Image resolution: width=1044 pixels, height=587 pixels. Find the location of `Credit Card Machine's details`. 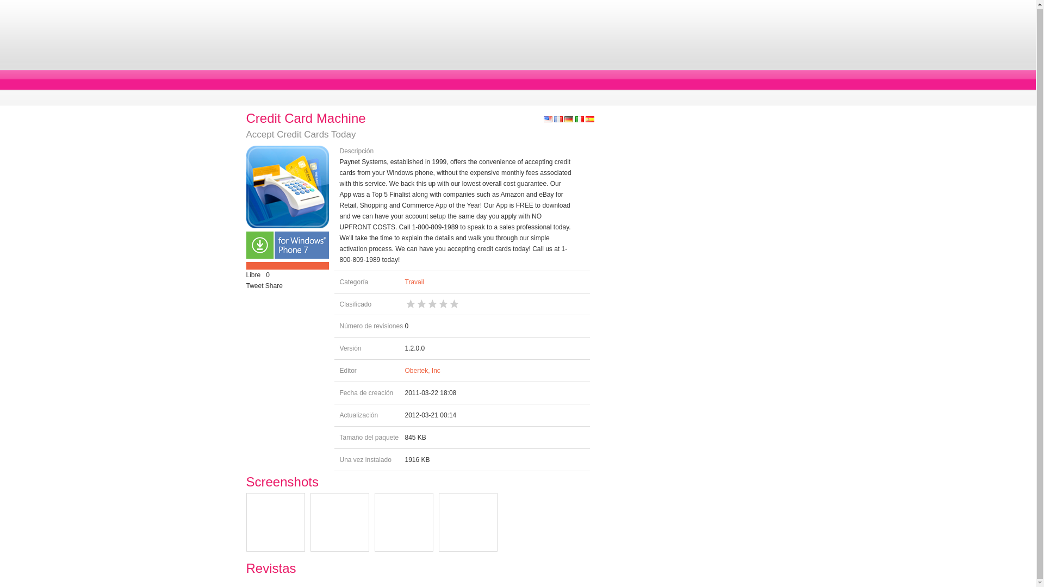

Credit Card Machine's details is located at coordinates (306, 118).